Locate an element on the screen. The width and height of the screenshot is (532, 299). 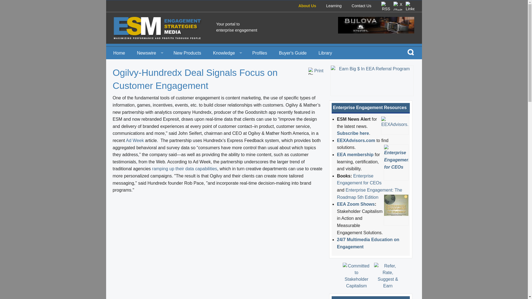
About Us is located at coordinates (307, 6).